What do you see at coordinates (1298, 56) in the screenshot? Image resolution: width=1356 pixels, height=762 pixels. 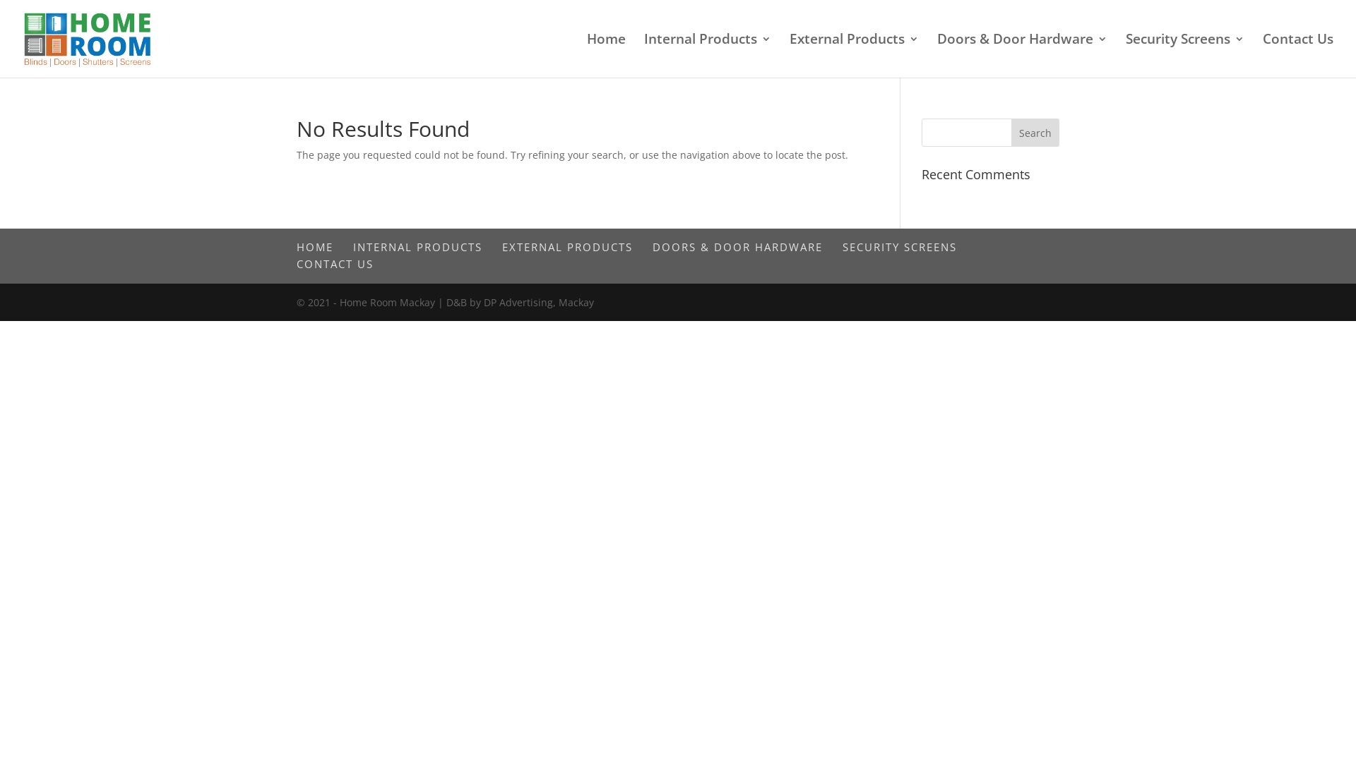 I see `Contact Us` at bounding box center [1298, 56].